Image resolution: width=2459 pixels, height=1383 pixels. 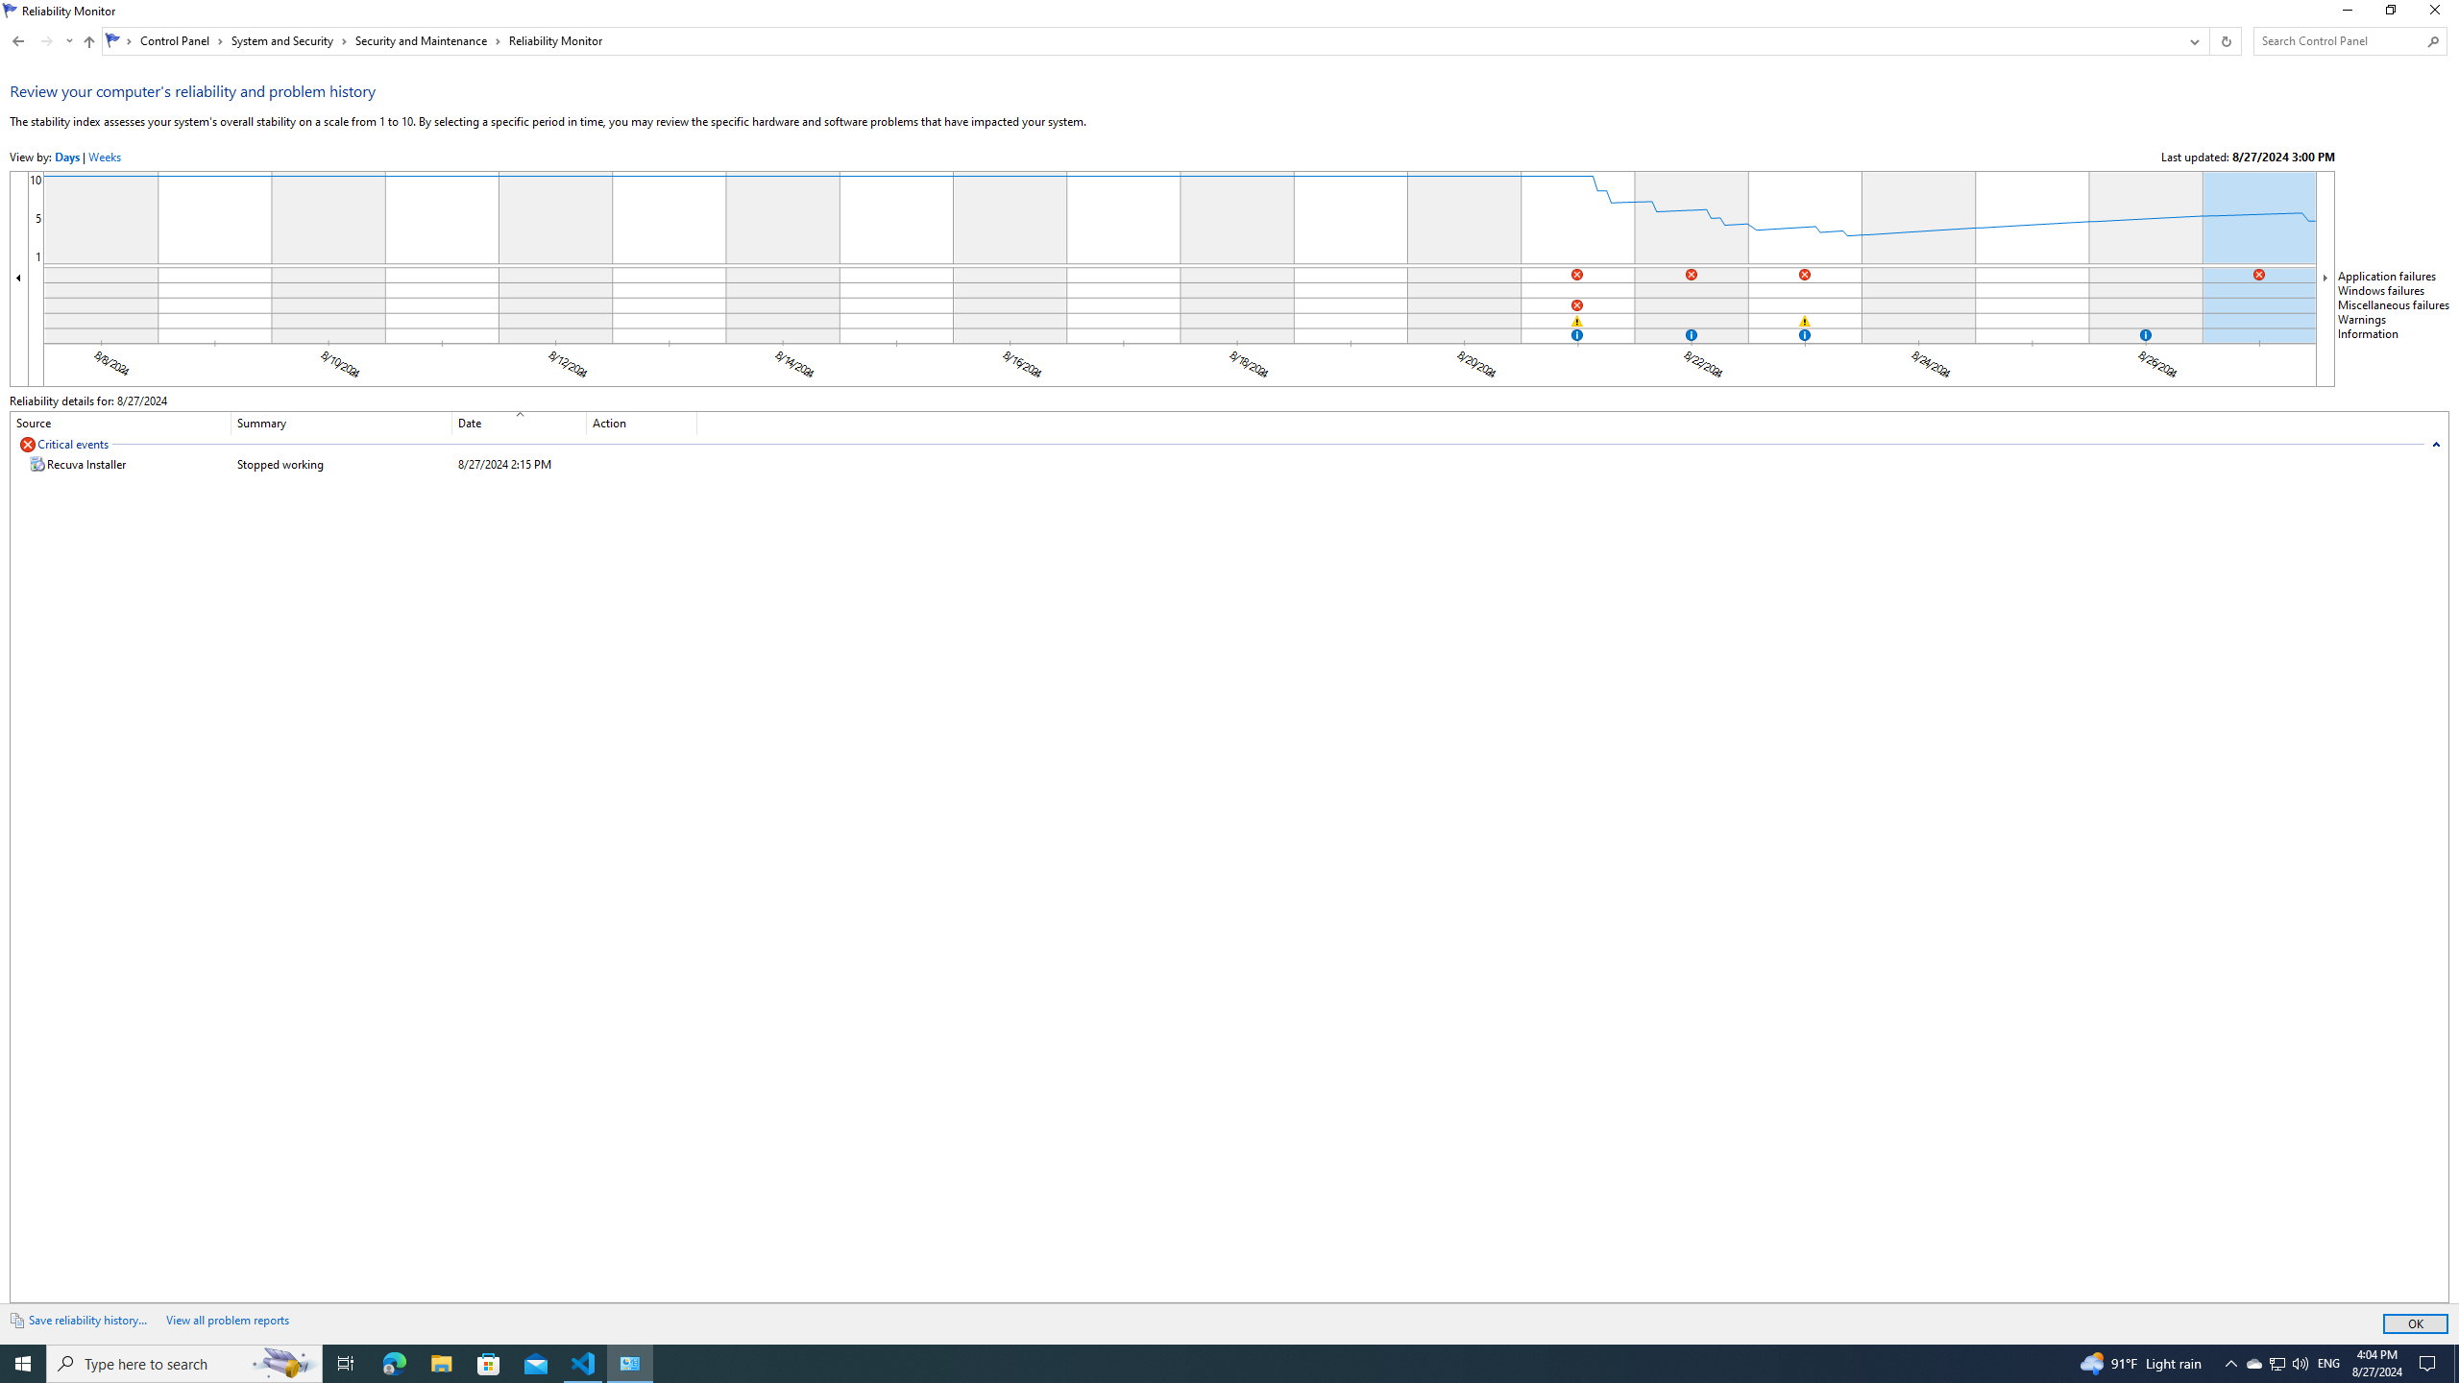 I want to click on System and Security, so click(x=290, y=40).